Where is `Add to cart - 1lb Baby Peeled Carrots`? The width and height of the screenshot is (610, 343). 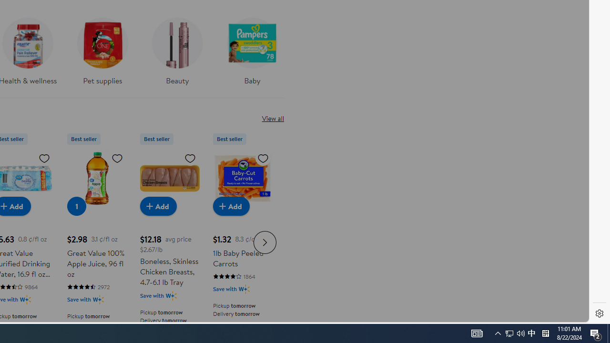 Add to cart - 1lb Baby Peeled Carrots is located at coordinates (231, 206).